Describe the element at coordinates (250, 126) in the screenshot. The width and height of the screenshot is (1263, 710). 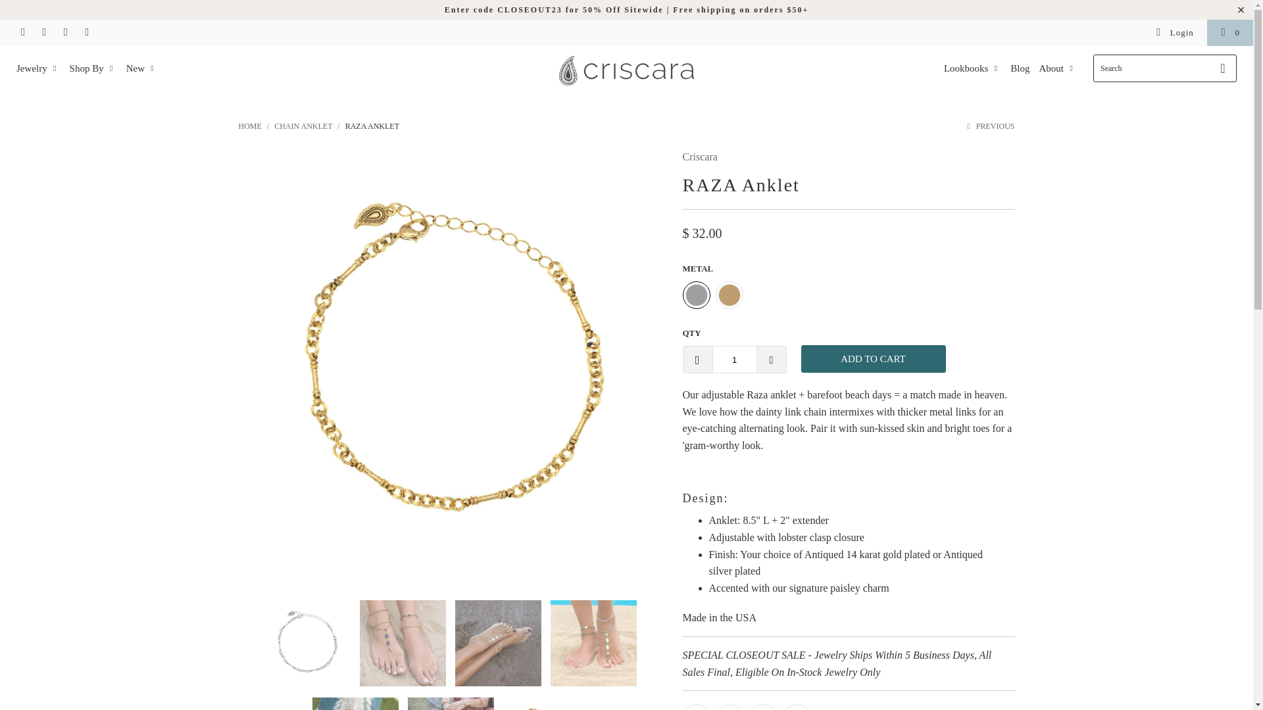
I see `Criscara` at that location.